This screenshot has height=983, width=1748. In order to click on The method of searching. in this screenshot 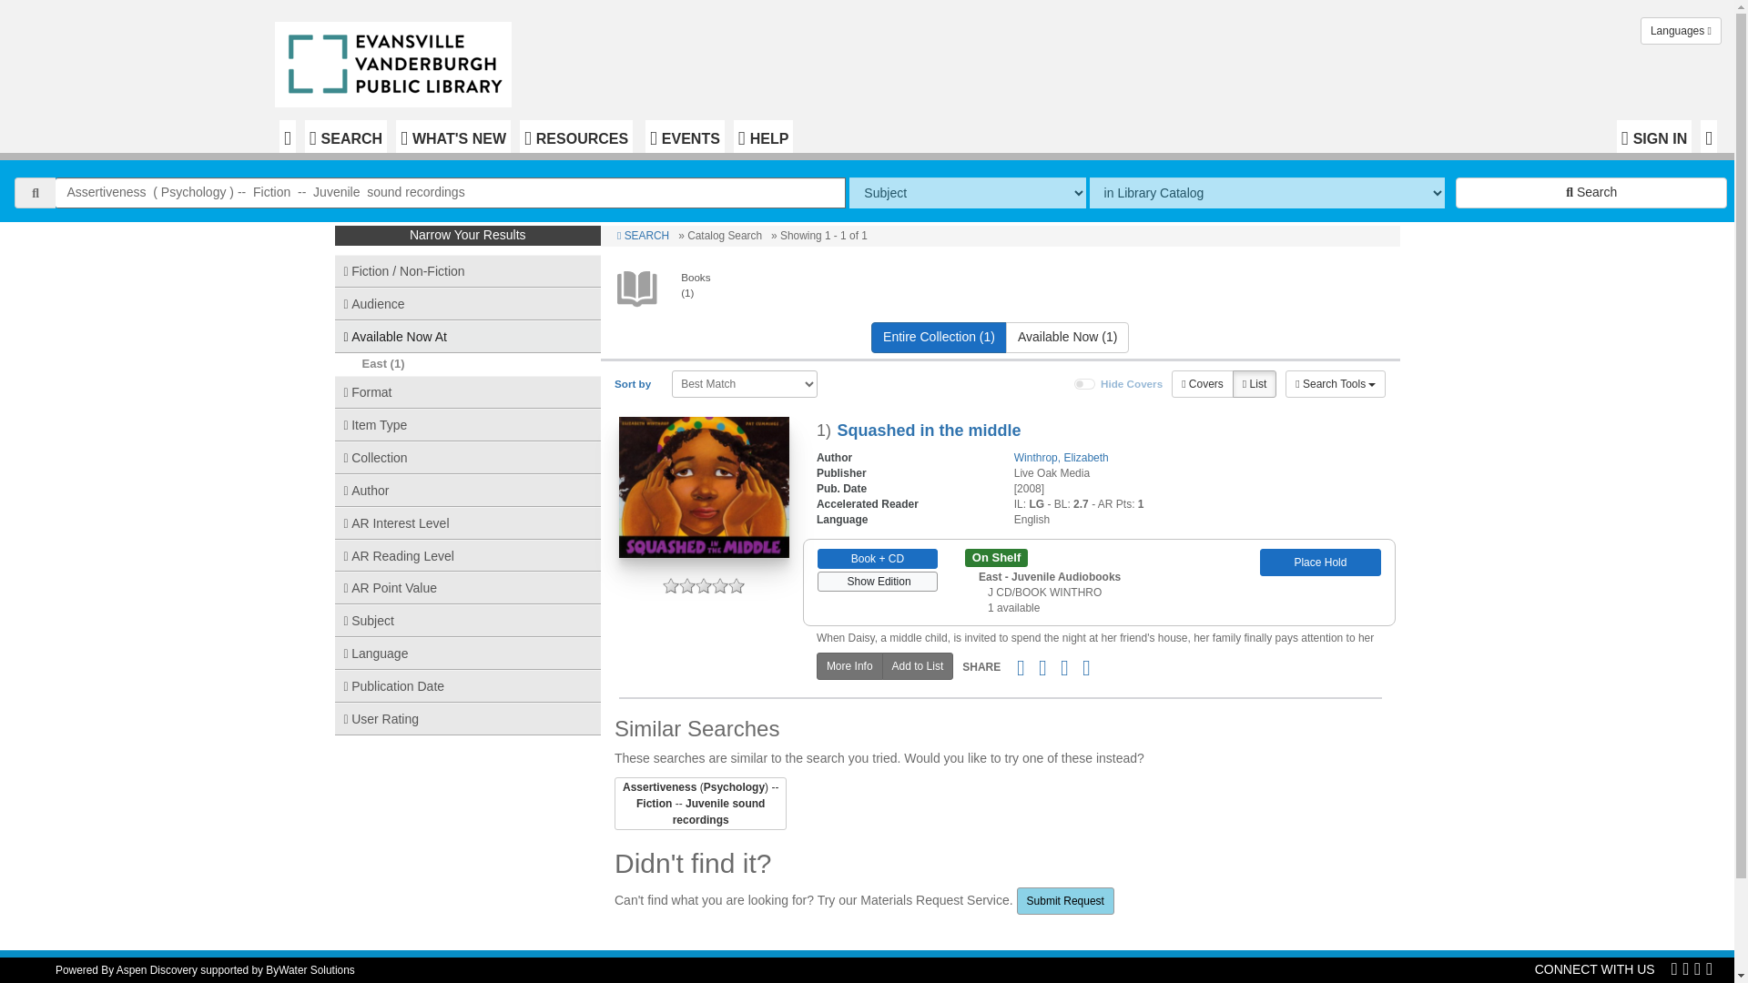, I will do `click(967, 193)`.